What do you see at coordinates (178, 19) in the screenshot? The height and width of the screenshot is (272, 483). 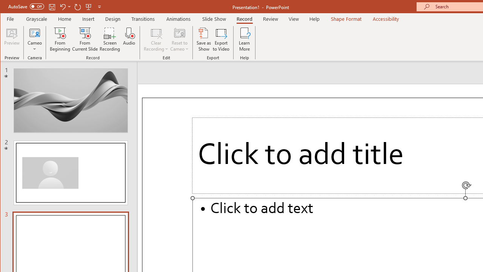 I see `Animations` at bounding box center [178, 19].